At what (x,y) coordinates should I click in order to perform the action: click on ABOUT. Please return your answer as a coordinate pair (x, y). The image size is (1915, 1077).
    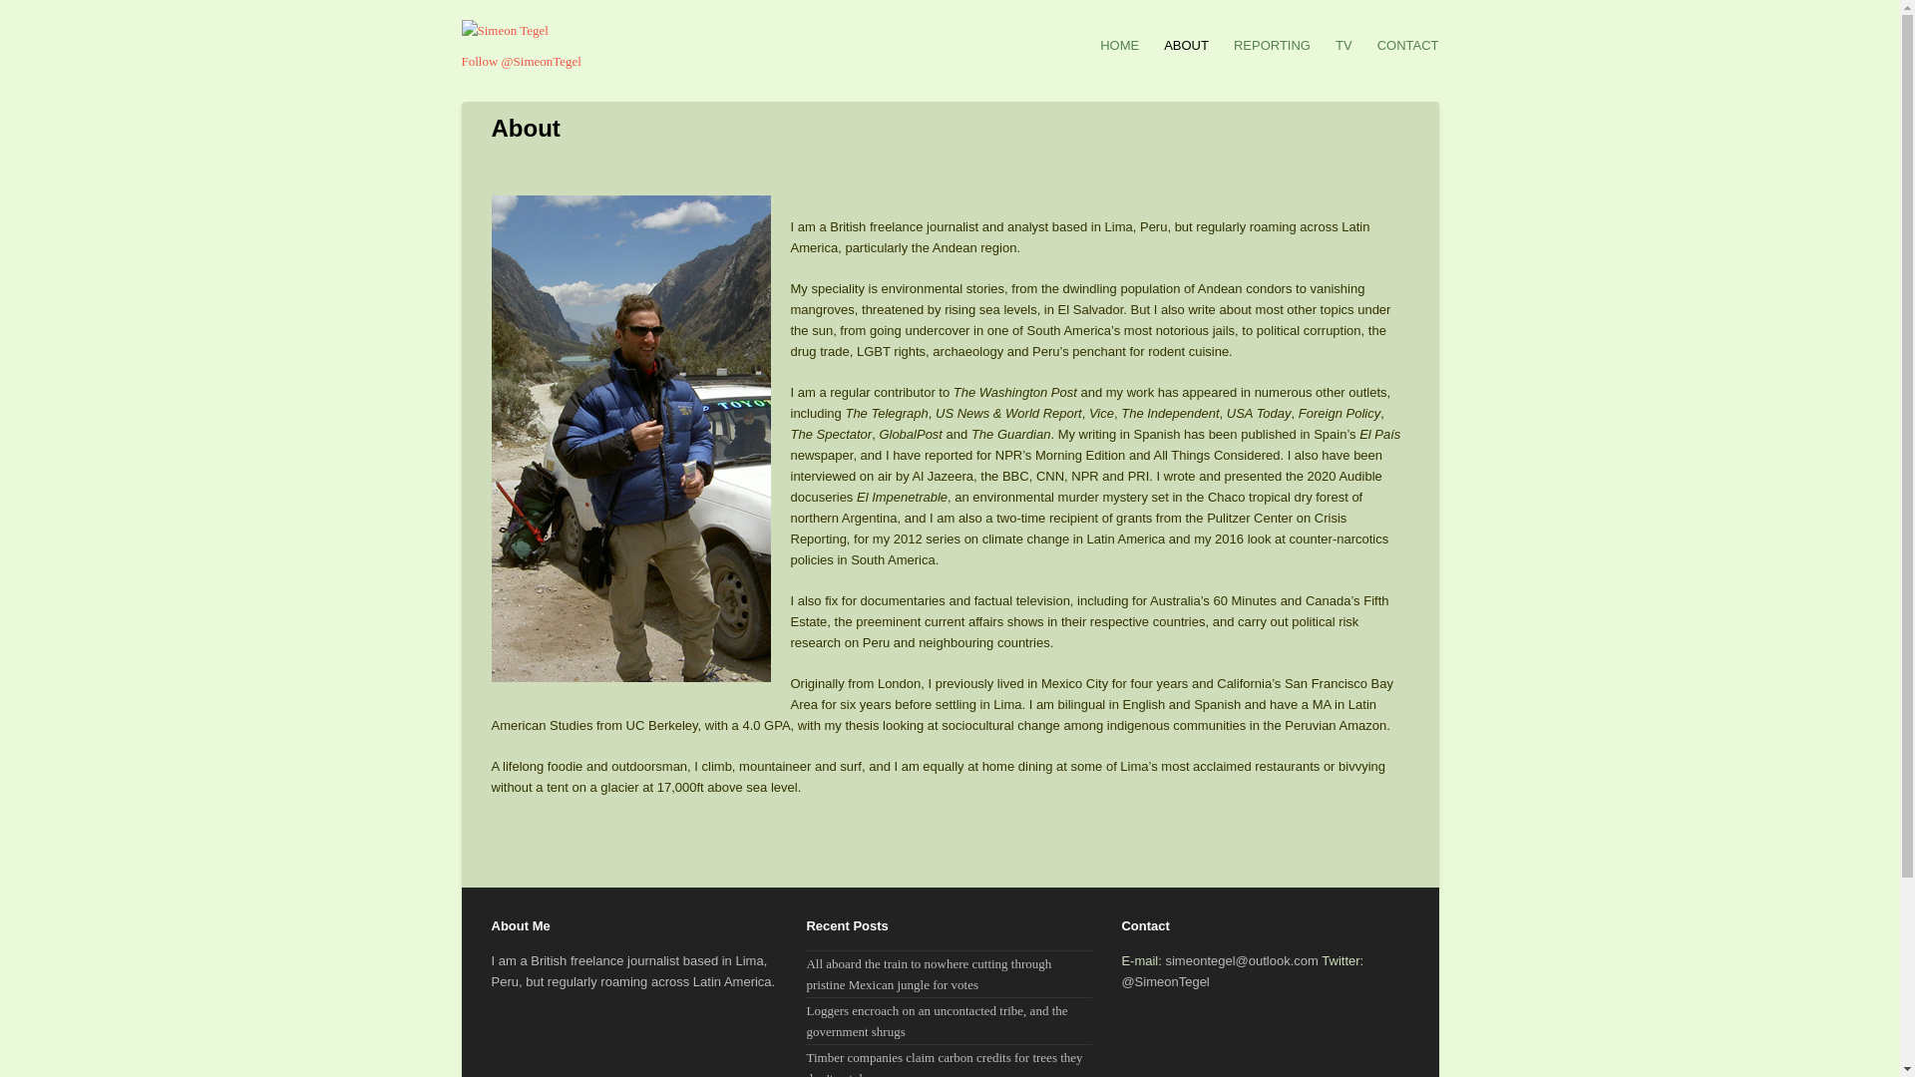
    Looking at the image, I should click on (1186, 45).